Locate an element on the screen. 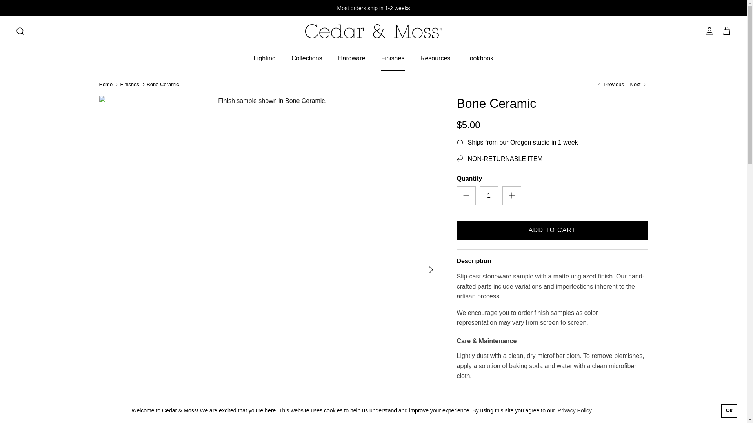  Privacy Policy. is located at coordinates (575, 410).